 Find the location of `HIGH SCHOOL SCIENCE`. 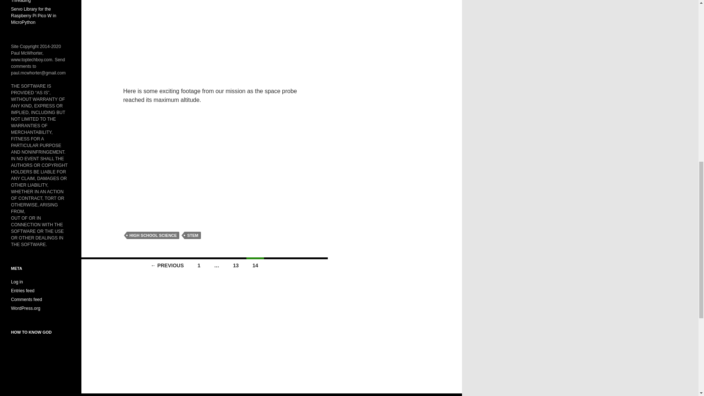

HIGH SCHOOL SCIENCE is located at coordinates (153, 235).